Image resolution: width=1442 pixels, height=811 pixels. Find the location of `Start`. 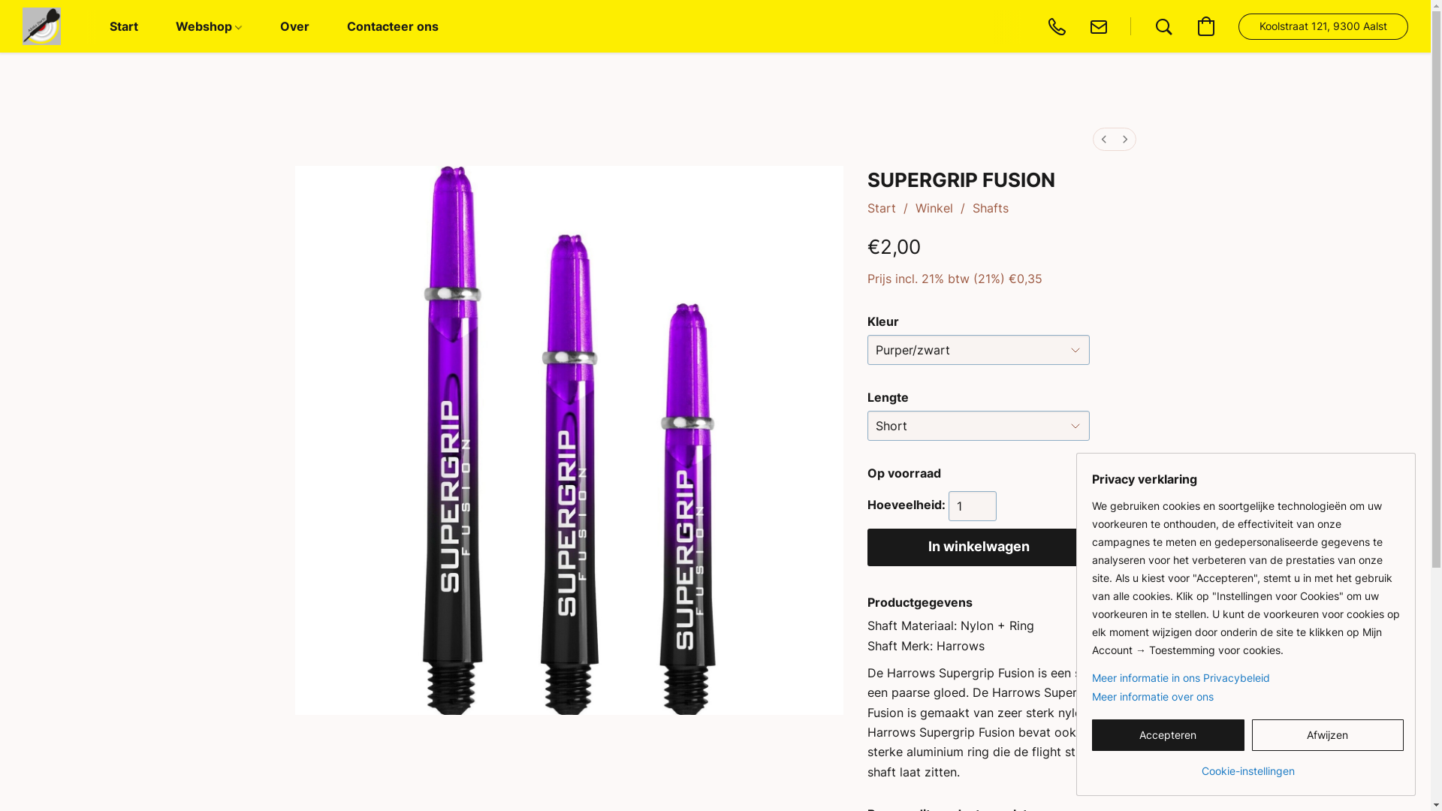

Start is located at coordinates (882, 208).